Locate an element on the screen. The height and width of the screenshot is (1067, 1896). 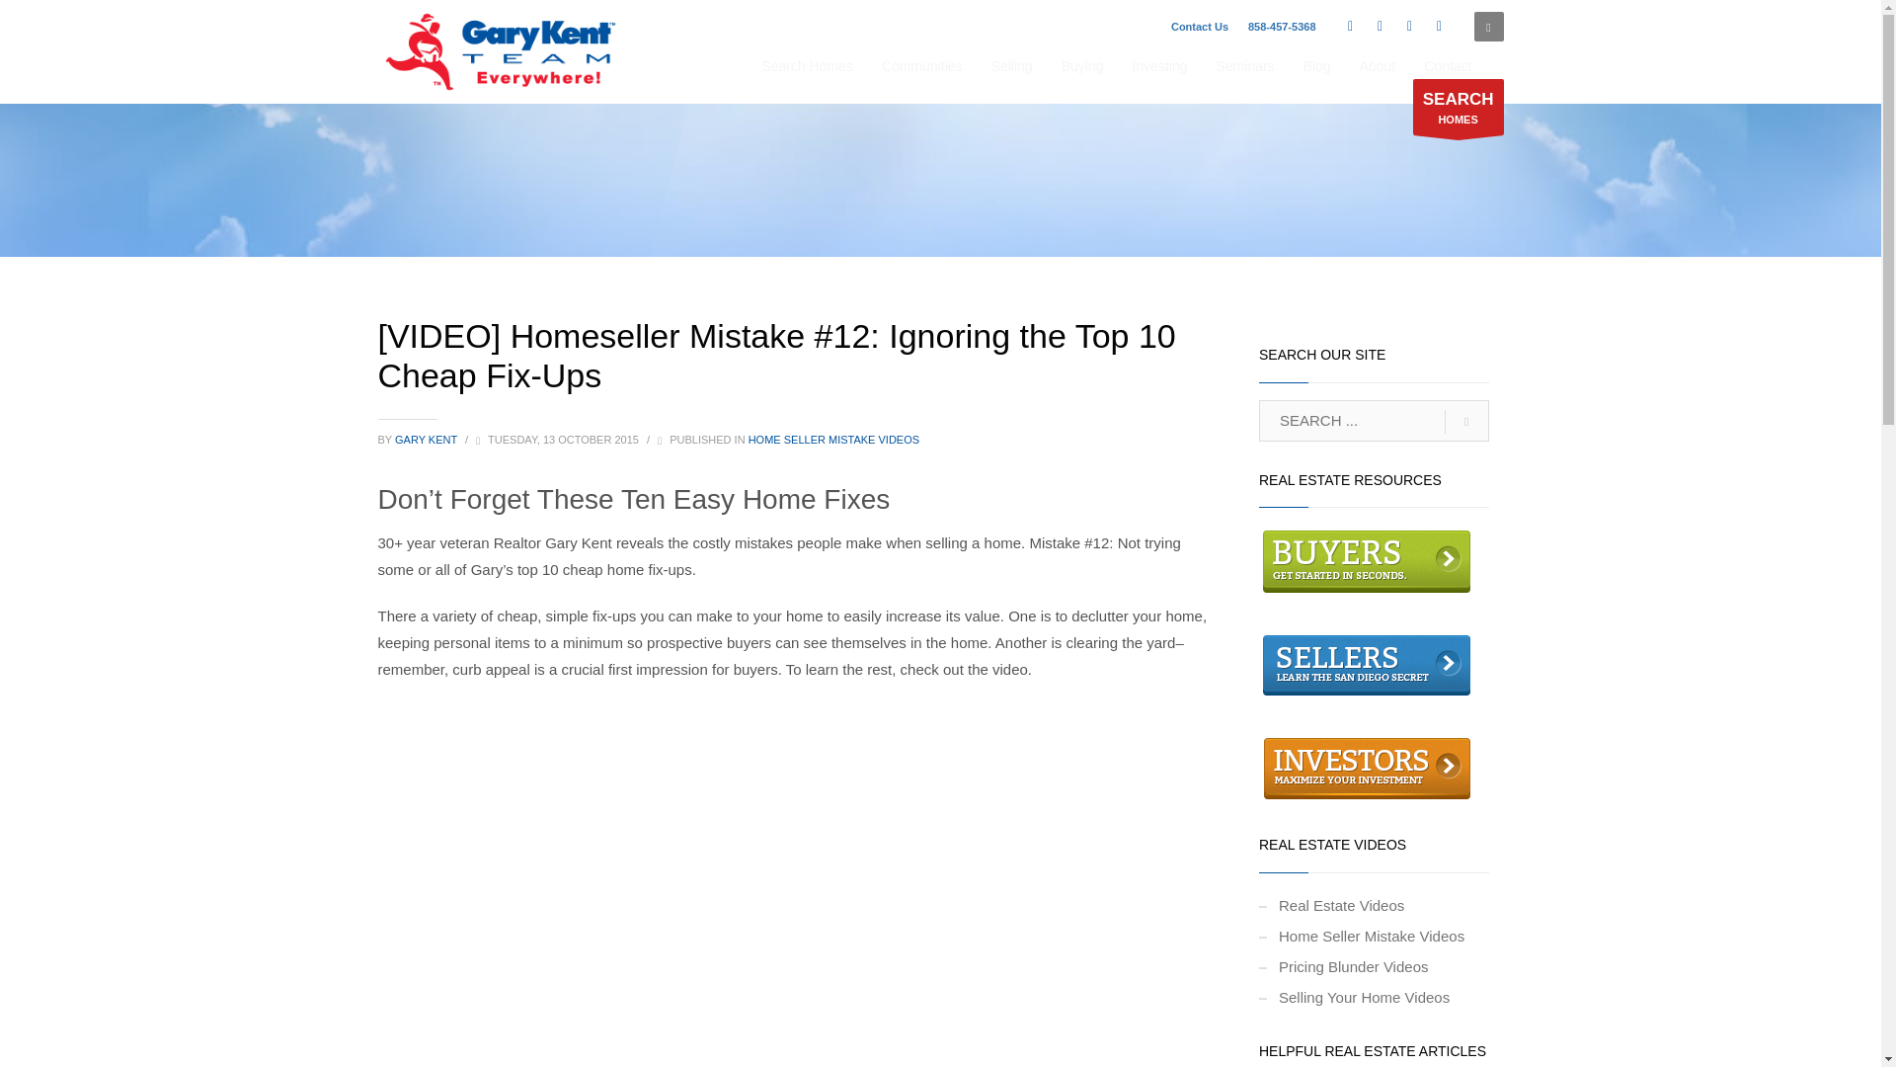
858-457-5368 is located at coordinates (1282, 26).